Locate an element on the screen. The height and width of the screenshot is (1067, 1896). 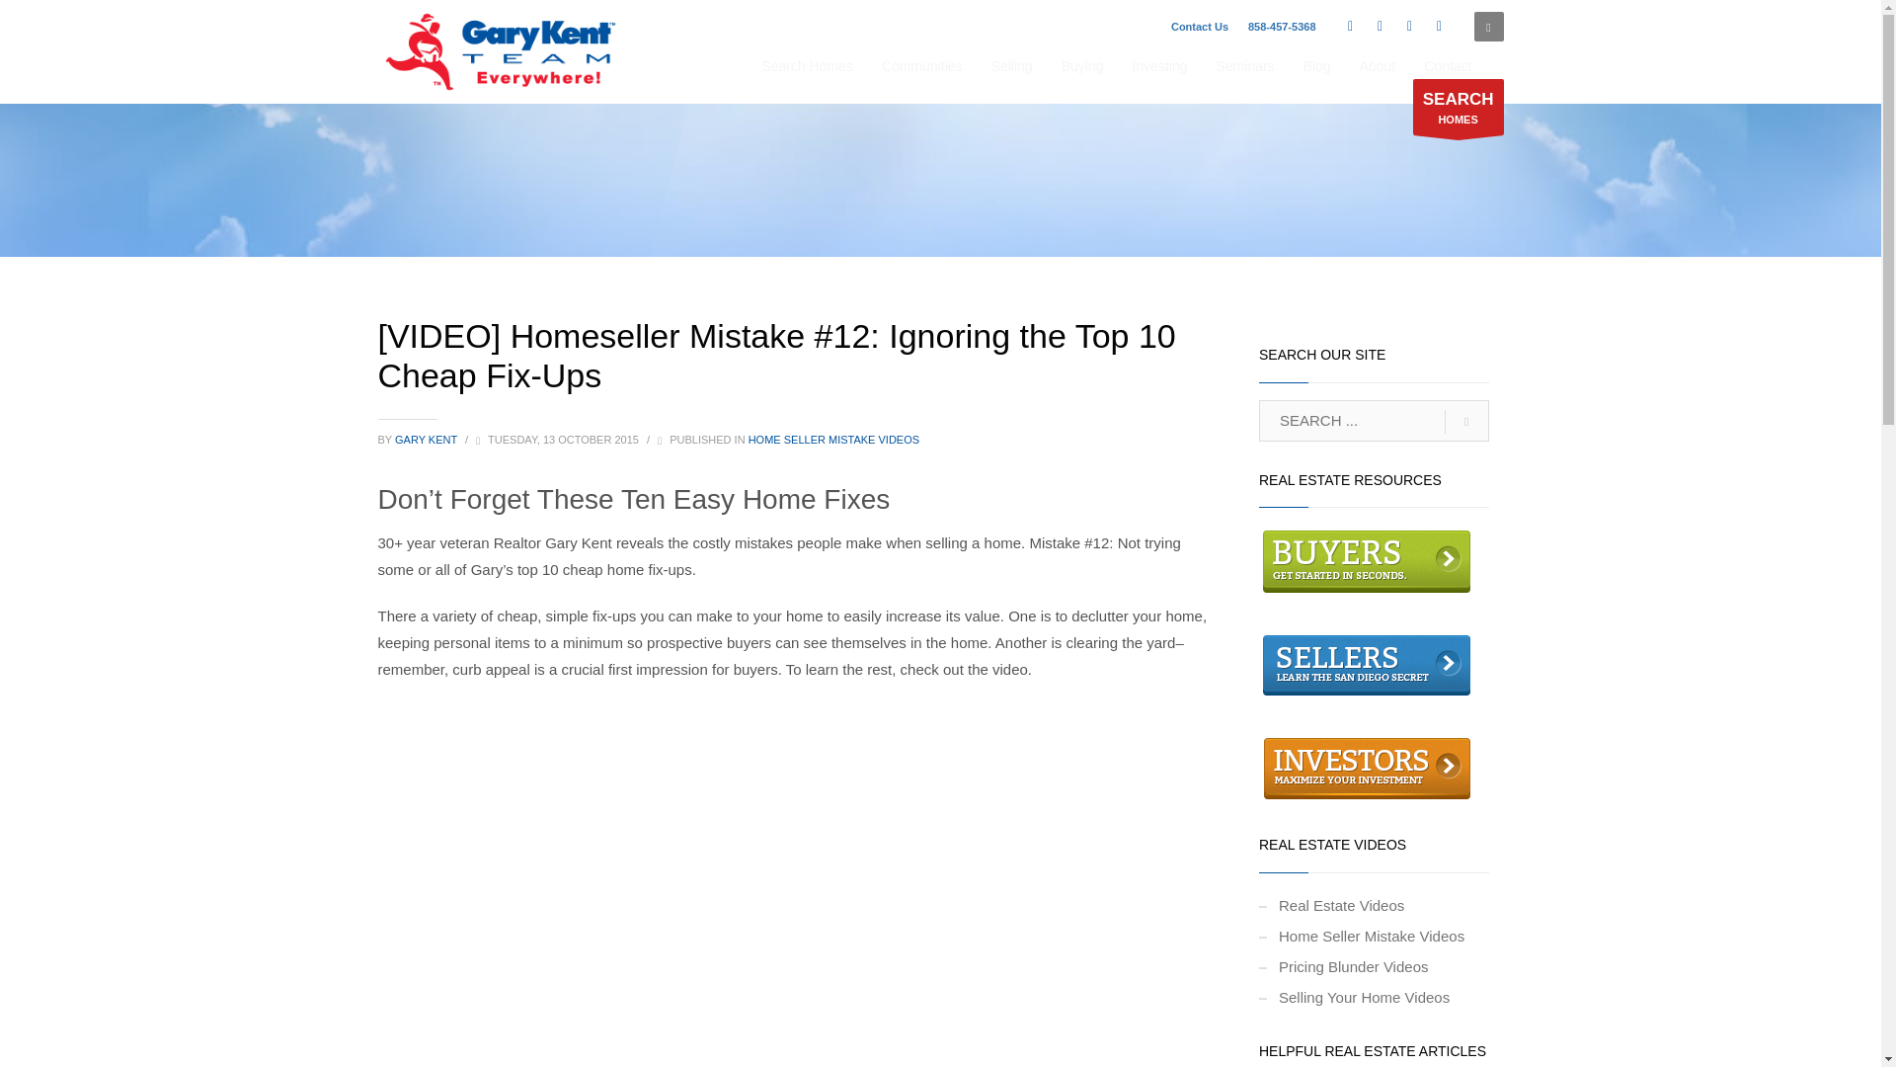
858-457-5368 is located at coordinates (1282, 26).